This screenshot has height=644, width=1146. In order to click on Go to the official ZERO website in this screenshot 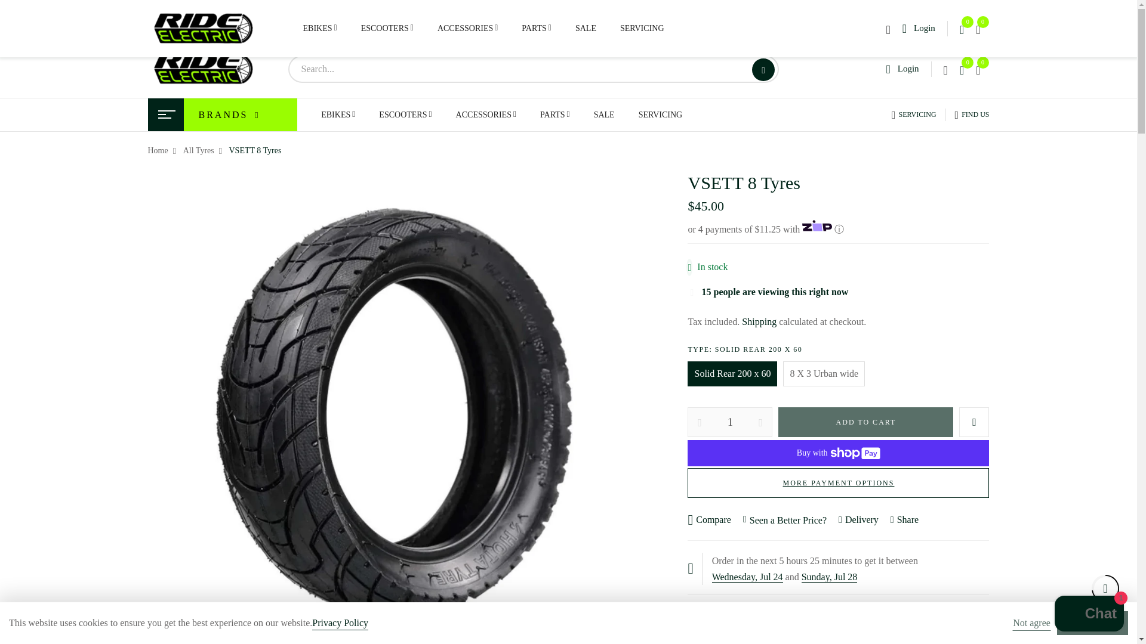, I will do `click(199, 20)`.